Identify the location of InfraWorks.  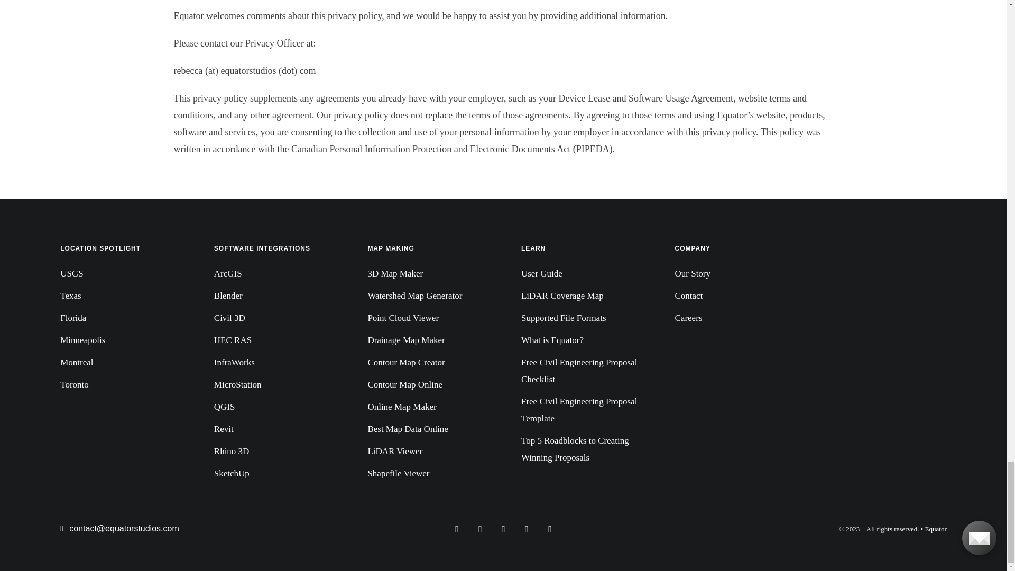
(273, 363).